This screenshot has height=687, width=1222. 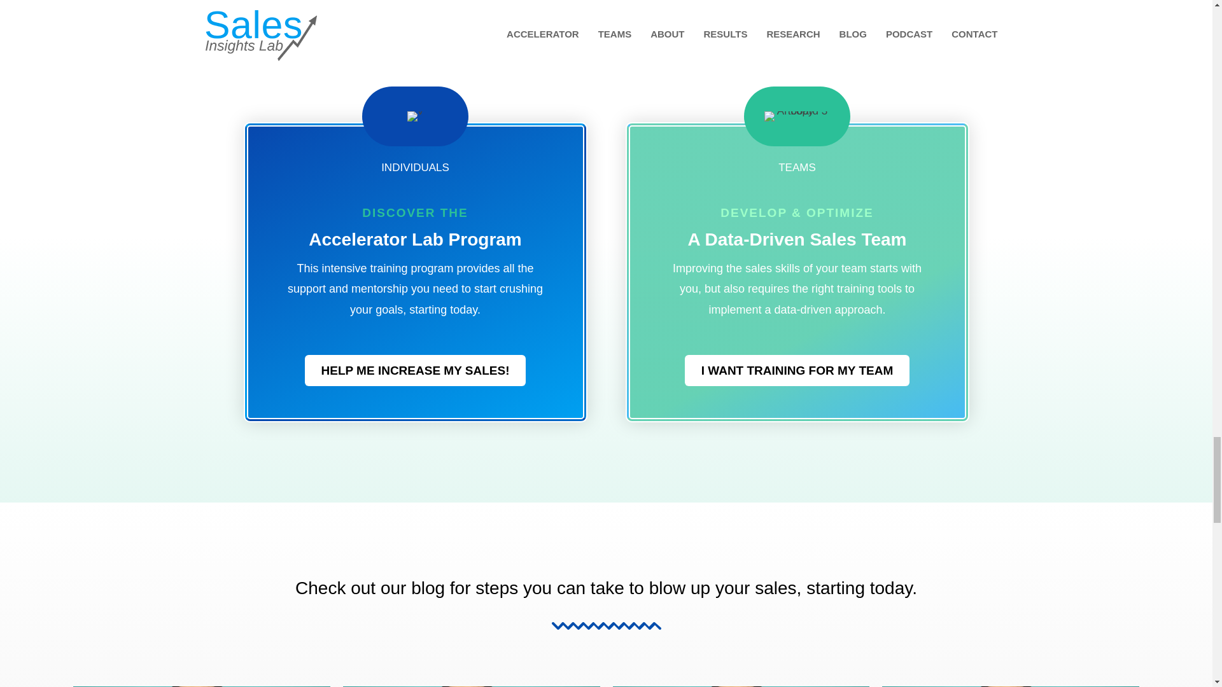 What do you see at coordinates (797, 116) in the screenshot?
I see `Artboard 3 copy` at bounding box center [797, 116].